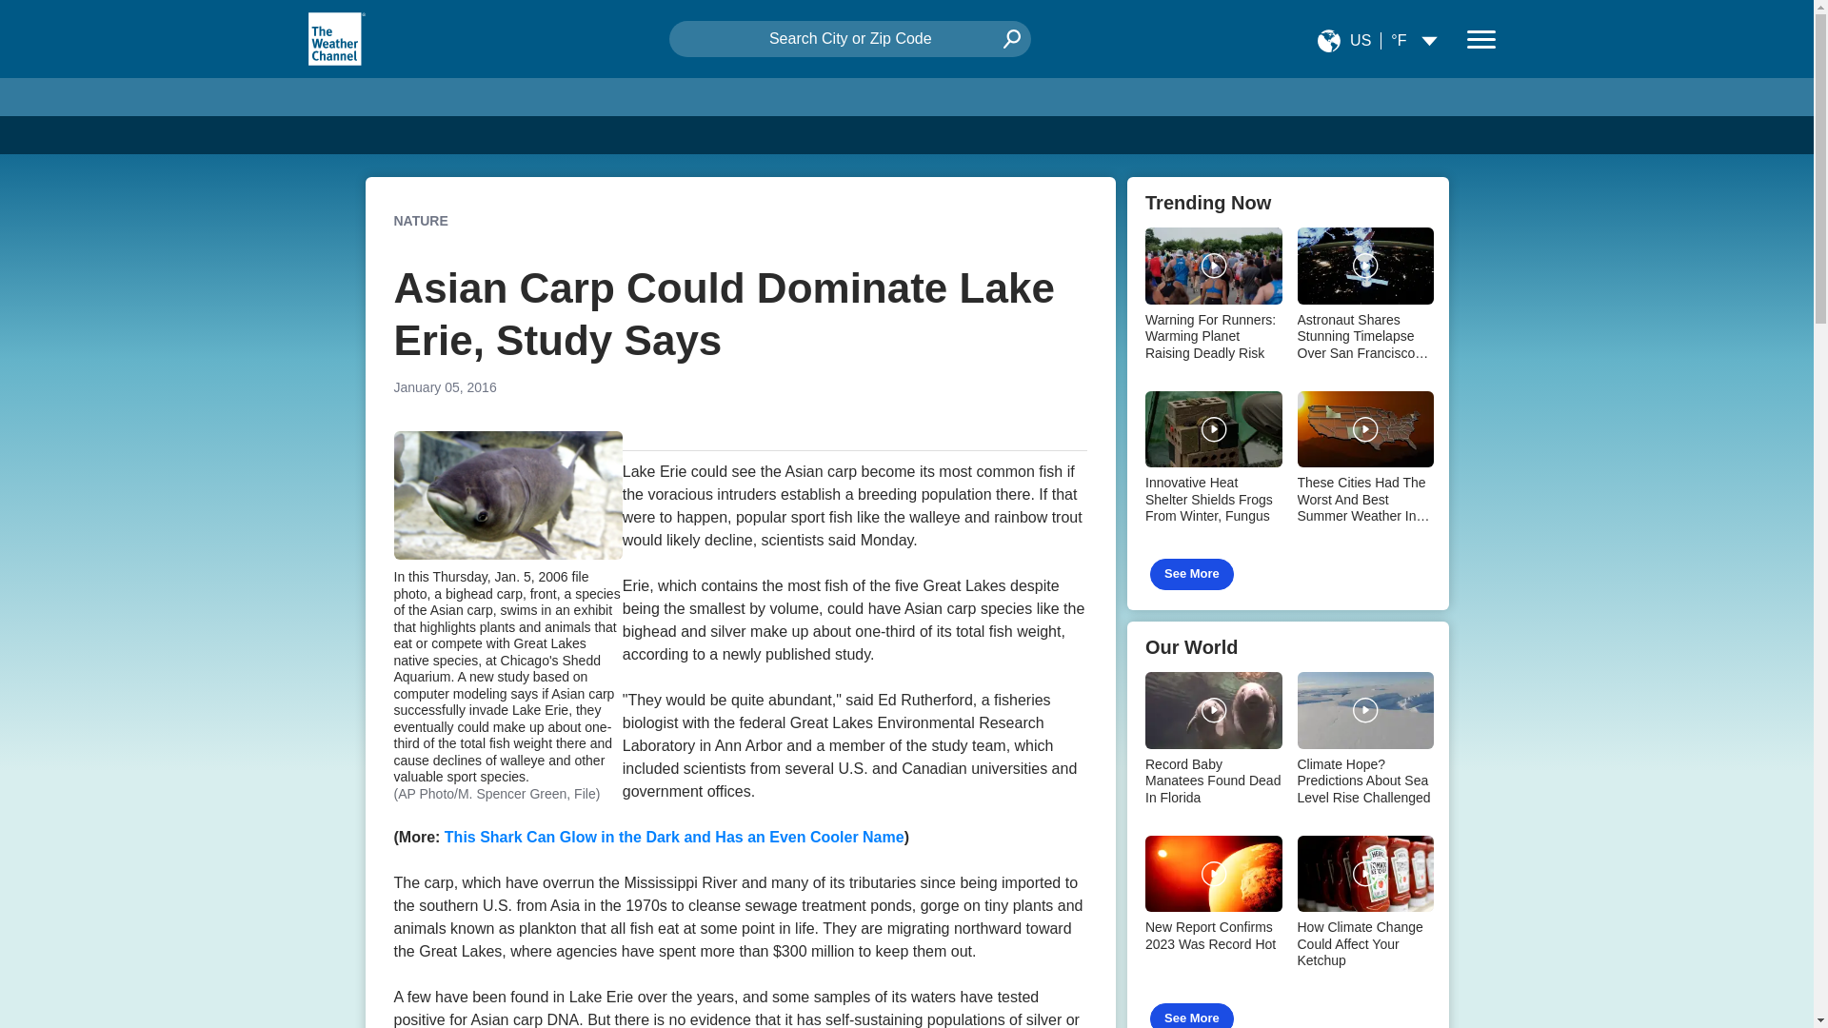 This screenshot has width=1828, height=1028. What do you see at coordinates (1364, 904) in the screenshot?
I see `How Climate Change Could Affect Your Ketchup` at bounding box center [1364, 904].